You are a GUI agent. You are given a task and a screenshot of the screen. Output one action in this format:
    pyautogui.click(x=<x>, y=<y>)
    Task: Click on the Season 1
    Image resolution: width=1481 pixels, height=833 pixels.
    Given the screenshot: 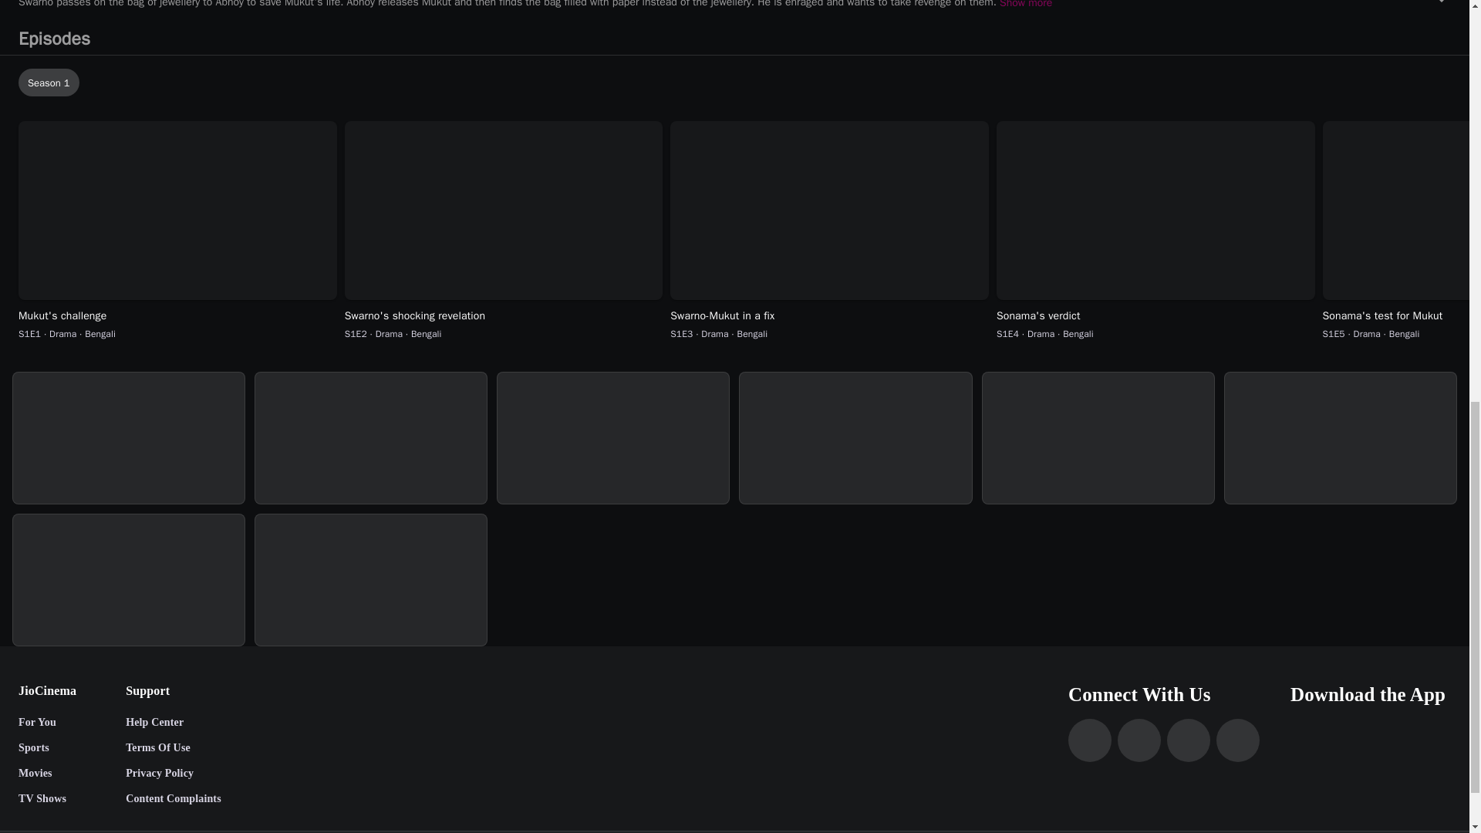 What is the action you would take?
    pyautogui.click(x=737, y=82)
    